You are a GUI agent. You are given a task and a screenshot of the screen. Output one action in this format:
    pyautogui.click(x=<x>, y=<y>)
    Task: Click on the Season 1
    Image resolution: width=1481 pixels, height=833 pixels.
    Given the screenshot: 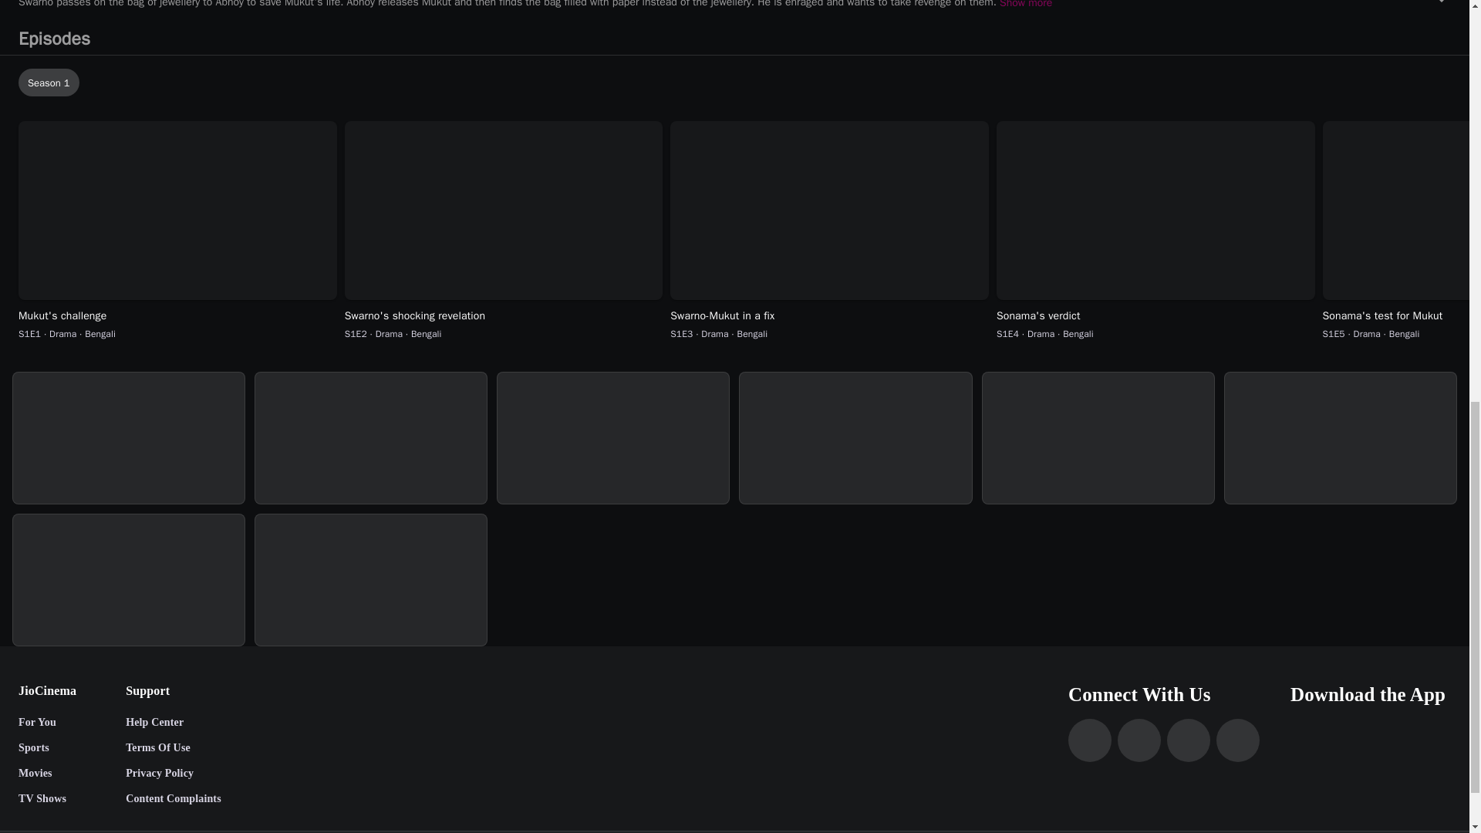 What is the action you would take?
    pyautogui.click(x=737, y=82)
    